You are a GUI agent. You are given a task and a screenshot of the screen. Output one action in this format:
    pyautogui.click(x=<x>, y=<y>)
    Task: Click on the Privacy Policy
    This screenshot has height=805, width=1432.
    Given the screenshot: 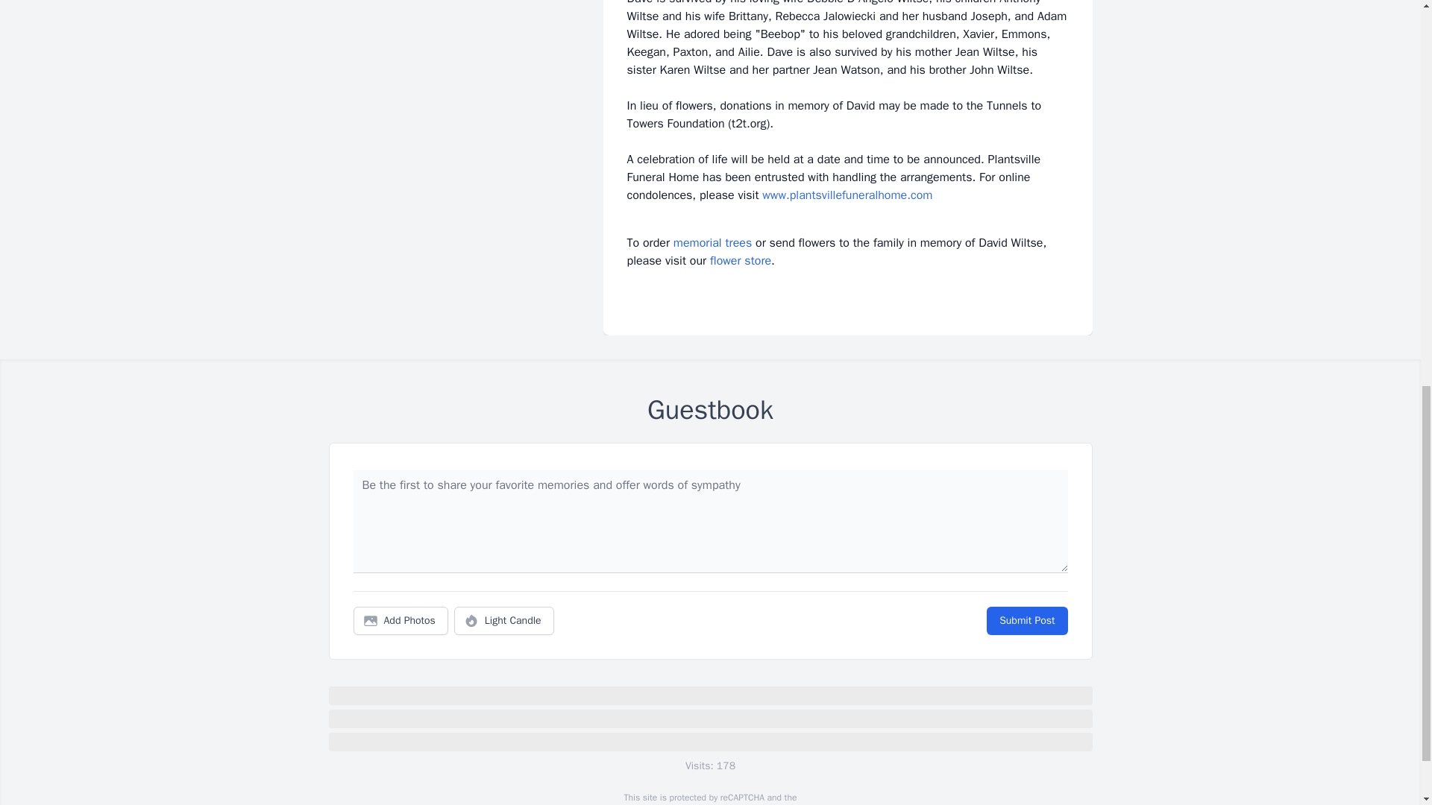 What is the action you would take?
    pyautogui.click(x=668, y=804)
    